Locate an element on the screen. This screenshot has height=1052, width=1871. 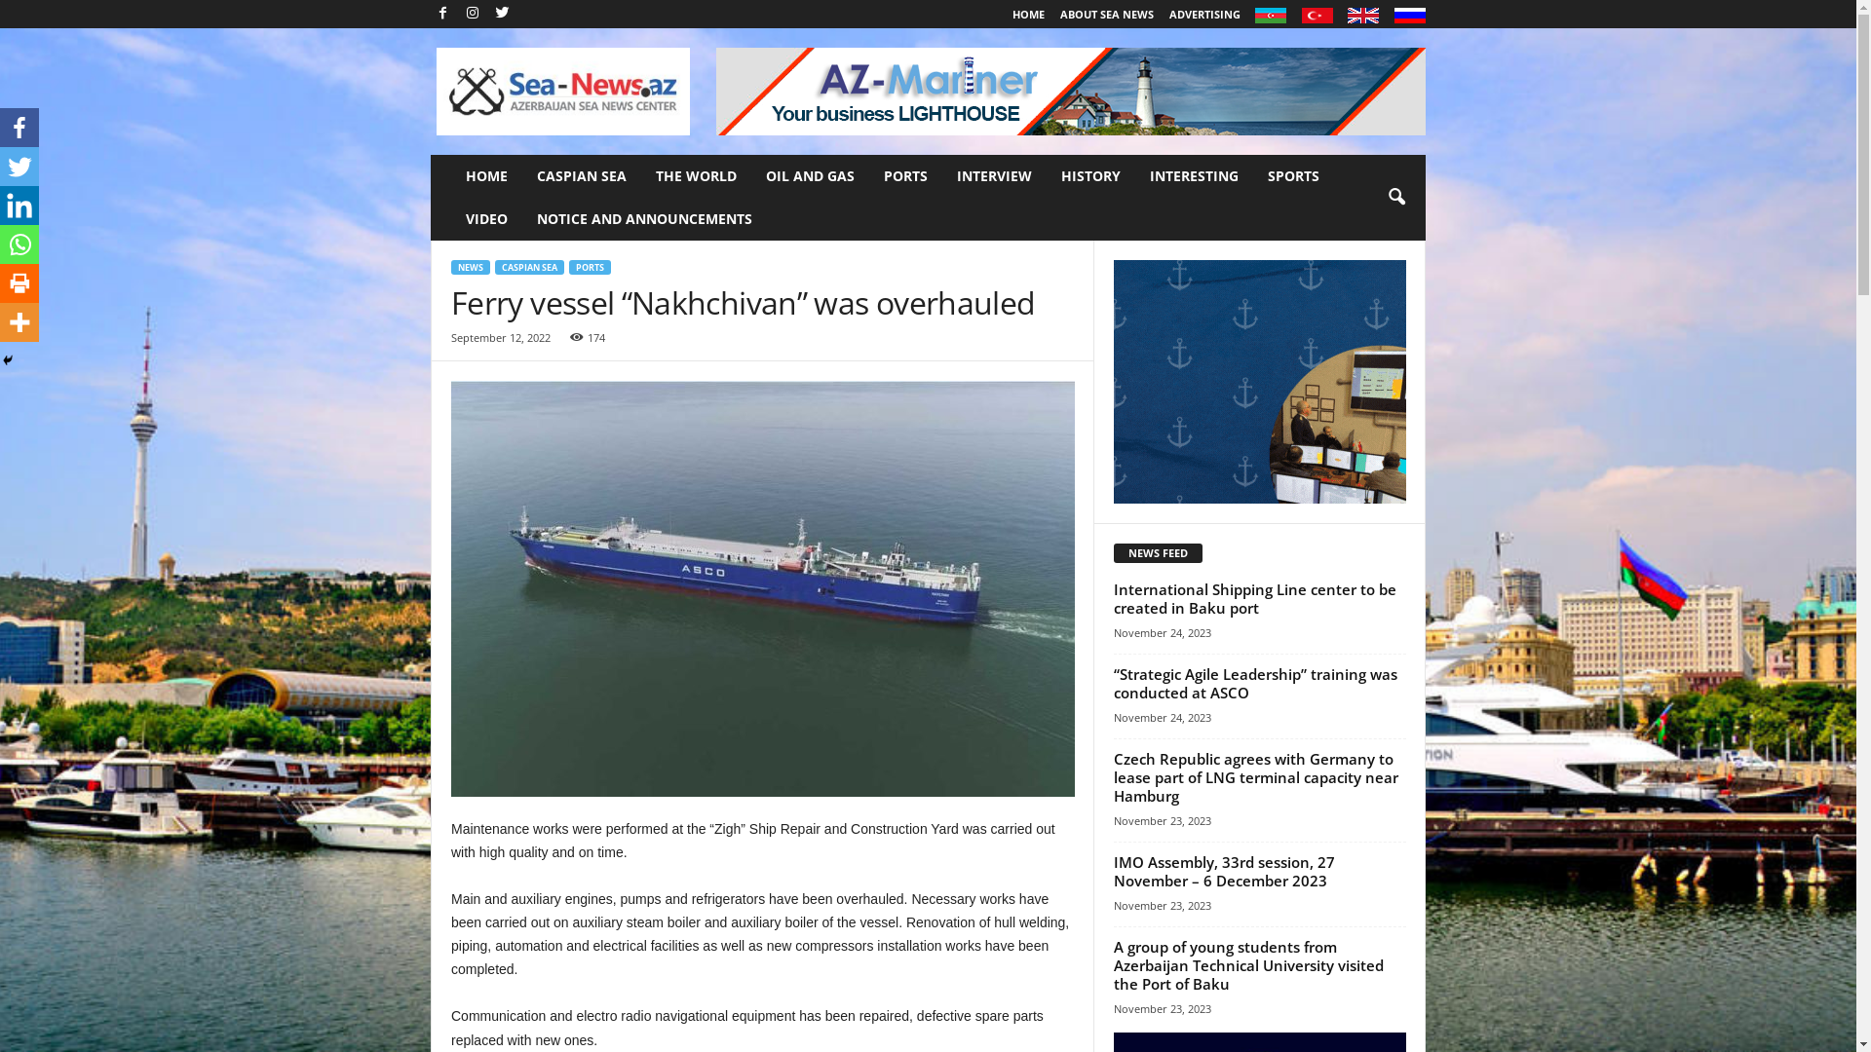
THE WORLD is located at coordinates (696, 176).